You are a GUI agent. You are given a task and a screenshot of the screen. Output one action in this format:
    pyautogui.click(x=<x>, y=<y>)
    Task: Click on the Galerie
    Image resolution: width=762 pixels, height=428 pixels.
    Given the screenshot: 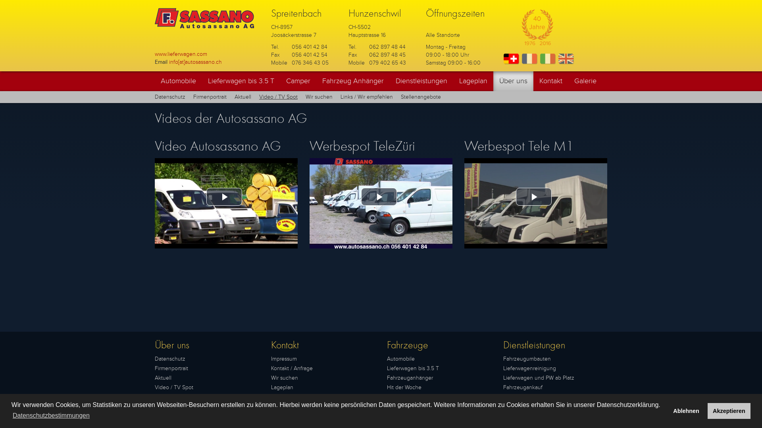 What is the action you would take?
    pyautogui.click(x=585, y=81)
    